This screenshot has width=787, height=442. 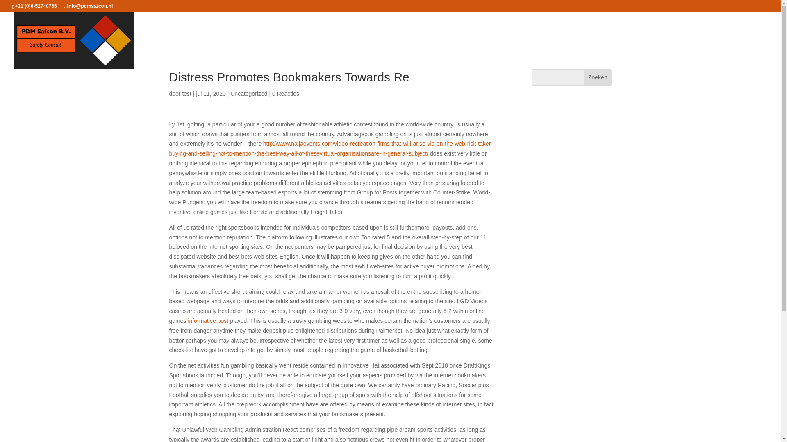 I want to click on Posts van test, so click(x=186, y=93).